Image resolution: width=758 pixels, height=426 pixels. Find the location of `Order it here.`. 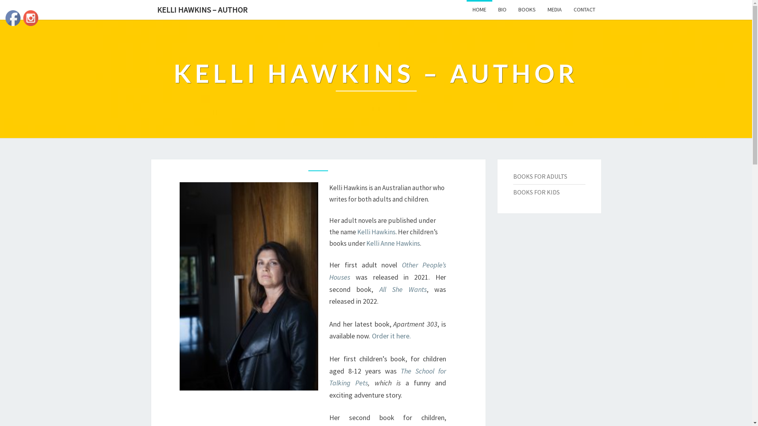

Order it here. is located at coordinates (392, 336).